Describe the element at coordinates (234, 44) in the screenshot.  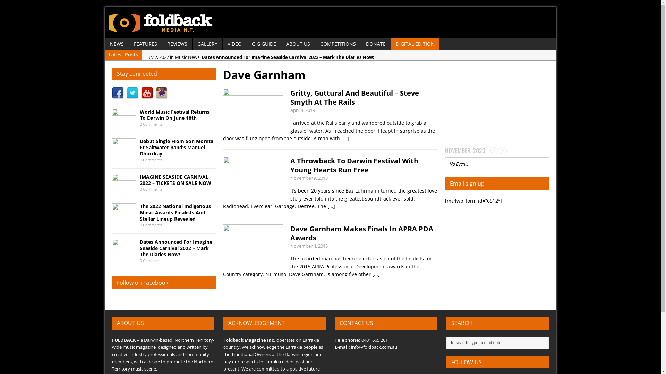
I see `VIDEO` at that location.